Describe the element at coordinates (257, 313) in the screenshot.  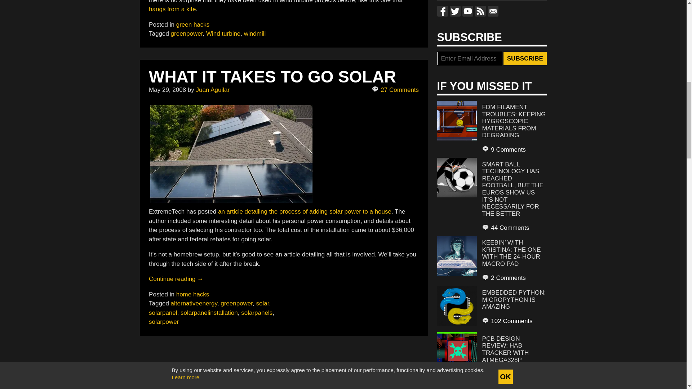
I see `solarpanels` at that location.